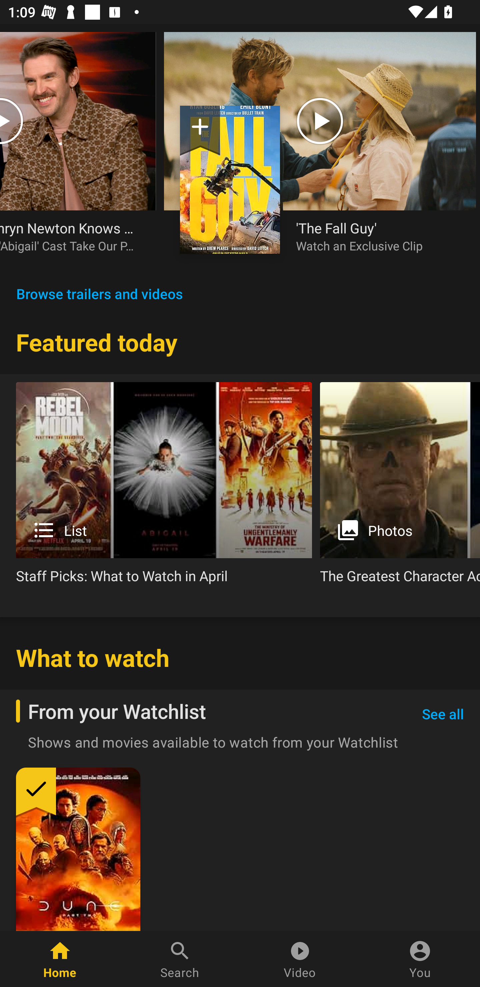 The image size is (480, 987). I want to click on List Staff Picks: What to Watch in April, so click(164, 487).